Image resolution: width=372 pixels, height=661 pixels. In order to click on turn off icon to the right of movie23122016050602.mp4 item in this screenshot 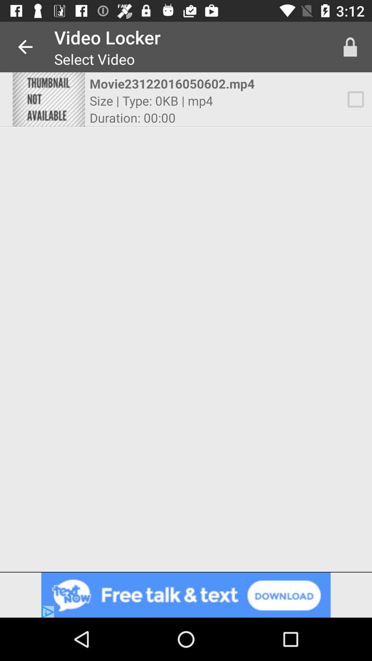, I will do `click(355, 99)`.